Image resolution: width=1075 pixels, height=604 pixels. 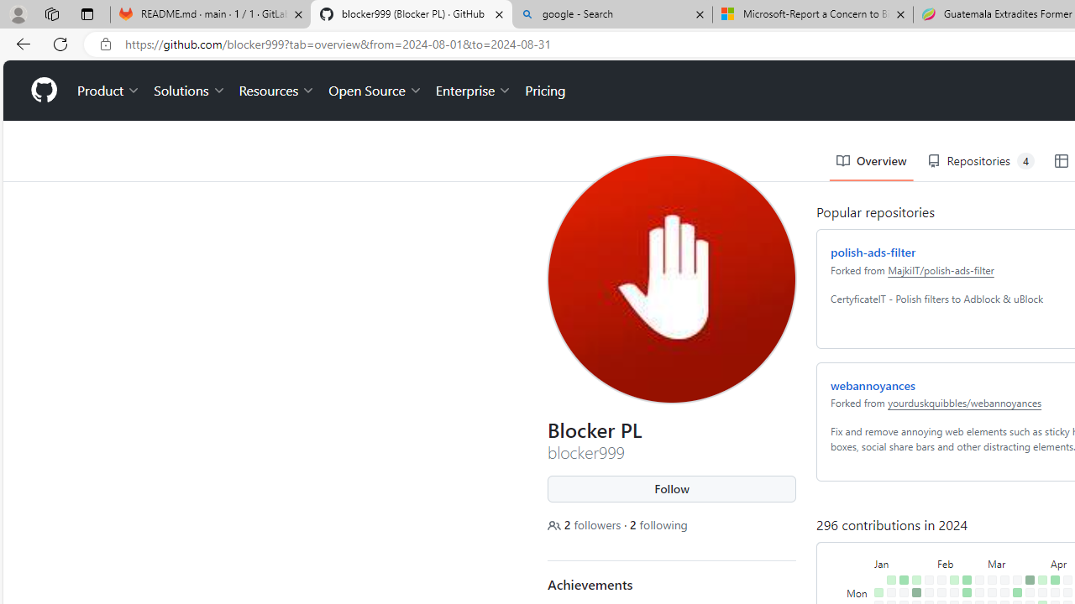 I want to click on 23 contributions on January 22nd., so click(x=913, y=532).